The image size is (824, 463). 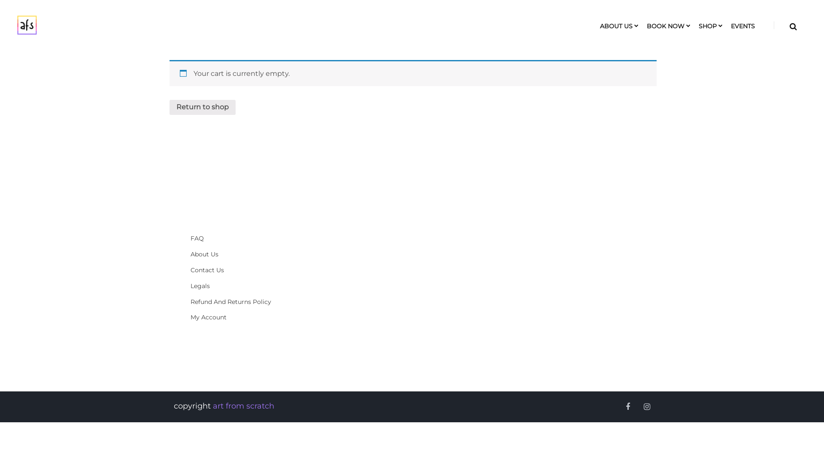 I want to click on SHOP, so click(x=708, y=27).